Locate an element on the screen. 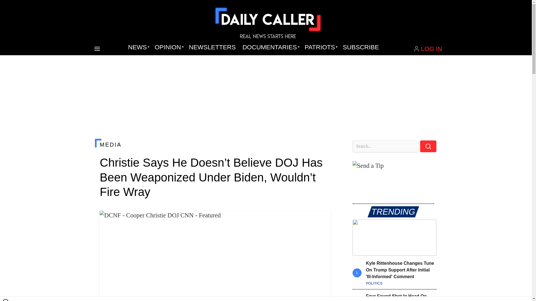 The height and width of the screenshot is (301, 536). SUBSCRIBE is located at coordinates (361, 47).